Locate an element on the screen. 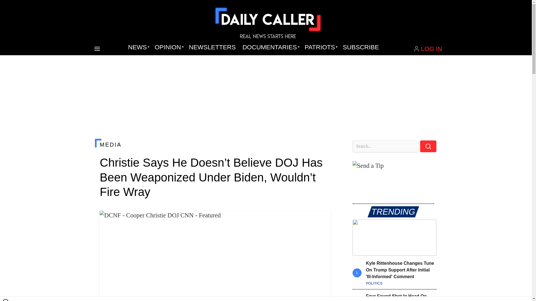 The height and width of the screenshot is (301, 536). SUBSCRIBE is located at coordinates (361, 47).